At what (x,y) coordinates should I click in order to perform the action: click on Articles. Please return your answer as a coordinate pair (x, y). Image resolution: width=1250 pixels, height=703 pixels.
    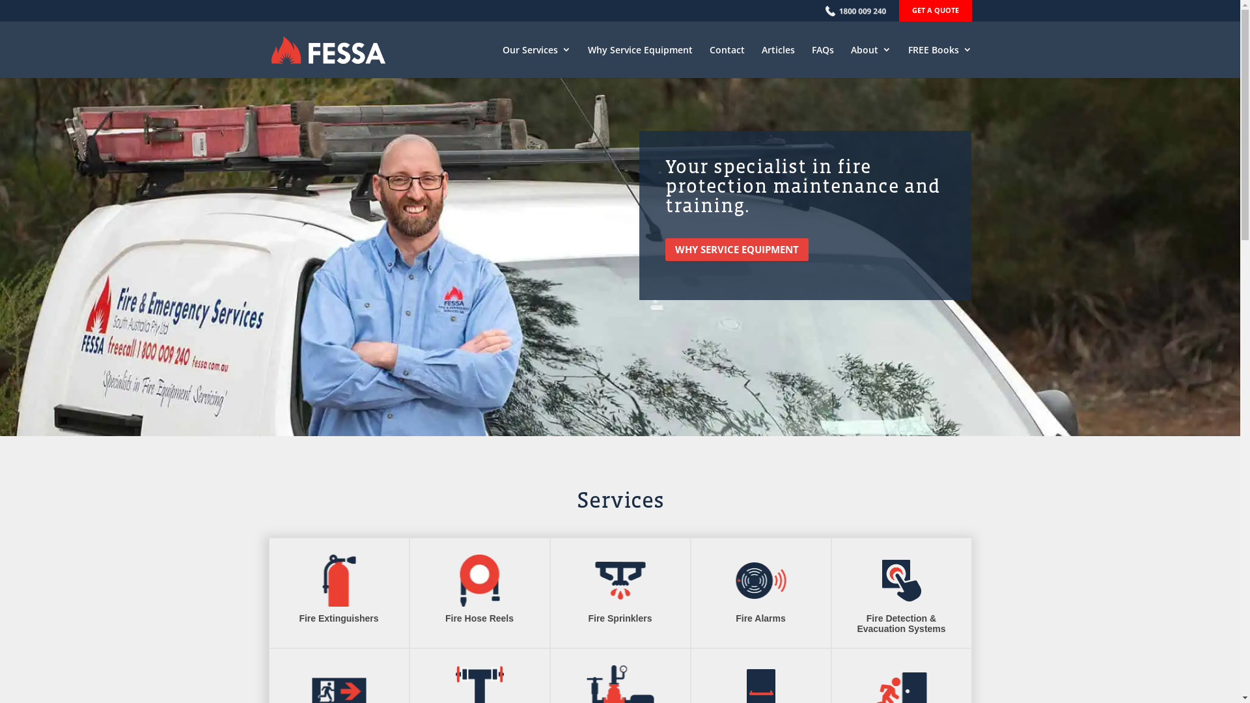
    Looking at the image, I should click on (779, 61).